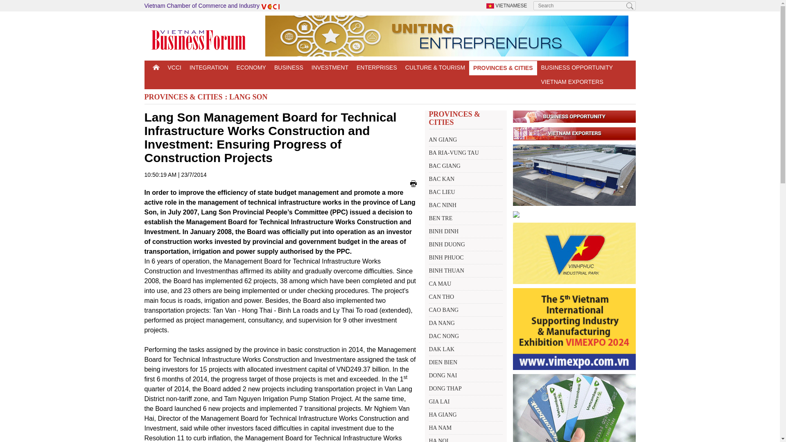 The height and width of the screenshot is (442, 786). I want to click on ENTERPRISES, so click(377, 67).